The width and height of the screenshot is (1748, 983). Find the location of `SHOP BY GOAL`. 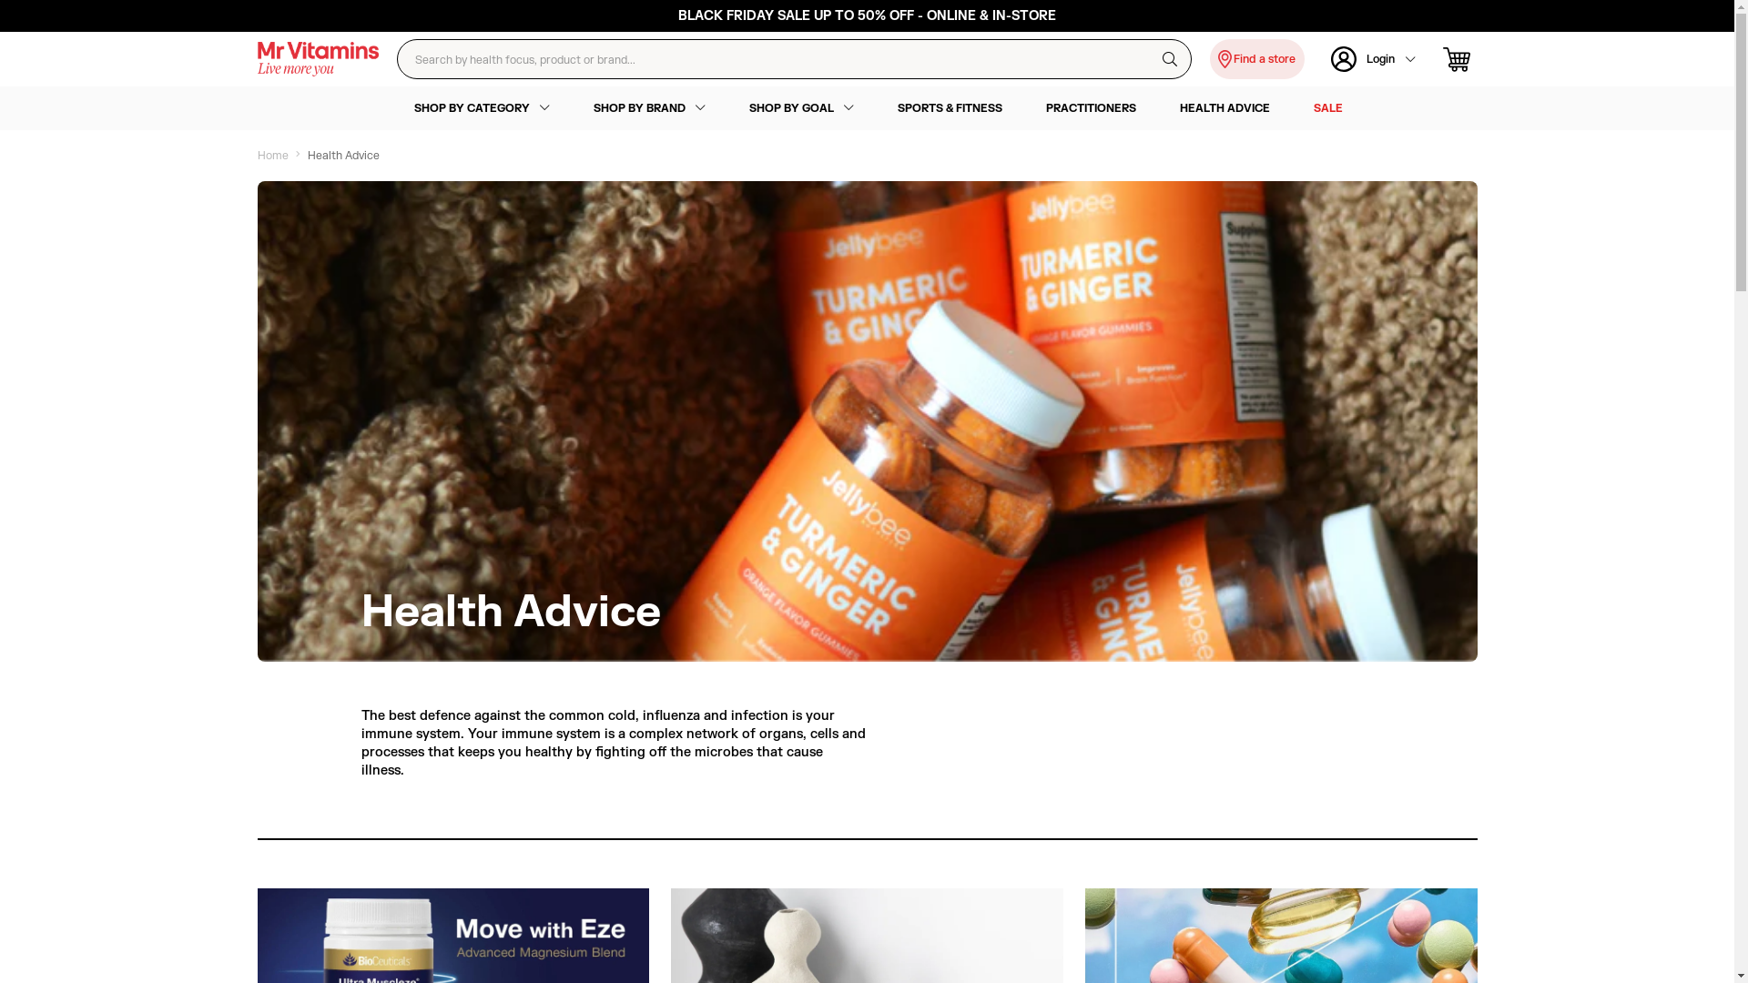

SHOP BY GOAL is located at coordinates (801, 108).